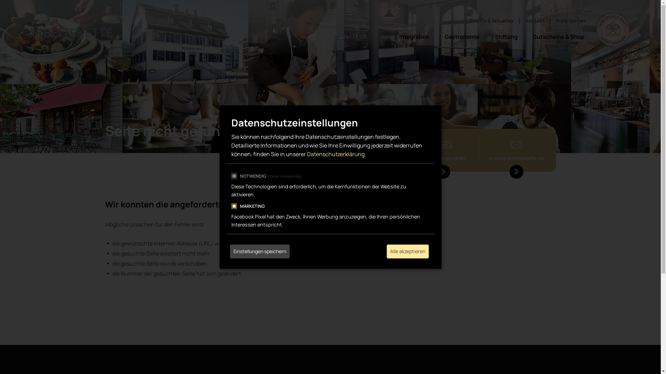 The image size is (666, 374). What do you see at coordinates (492, 21) in the screenshot?
I see `Events & Aktuelles` at bounding box center [492, 21].